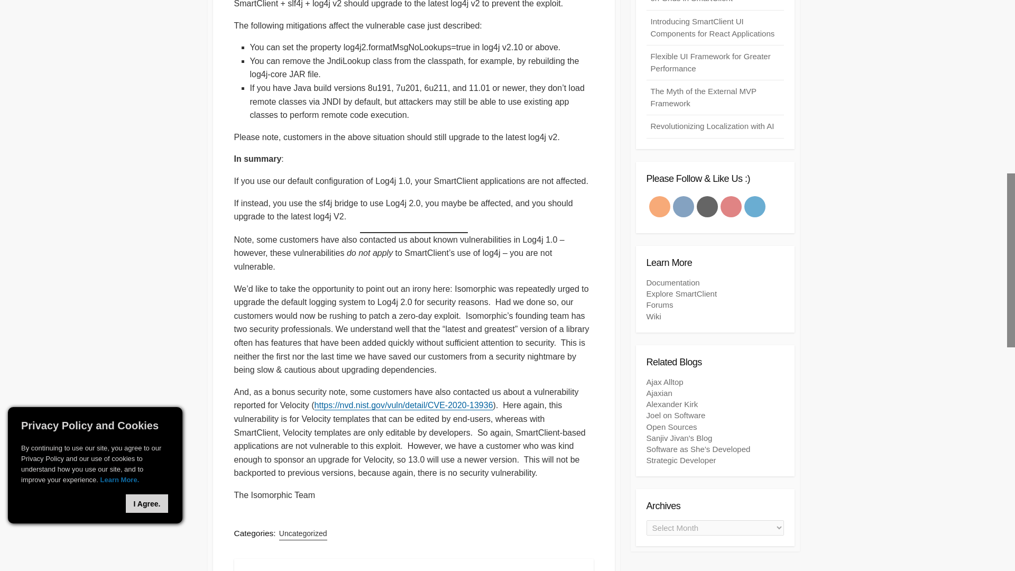 Image resolution: width=1015 pixels, height=571 pixels. What do you see at coordinates (706, 206) in the screenshot?
I see `Twitter` at bounding box center [706, 206].